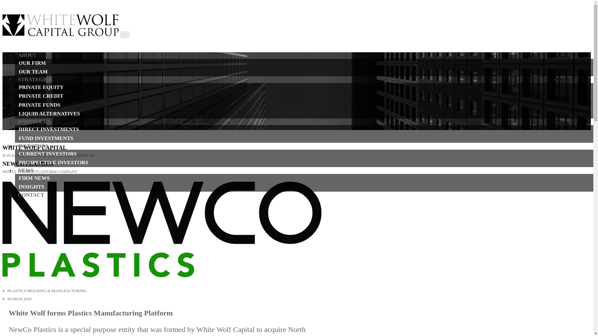 Image resolution: width=598 pixels, height=336 pixels. I want to click on INVESTORS, so click(33, 150).